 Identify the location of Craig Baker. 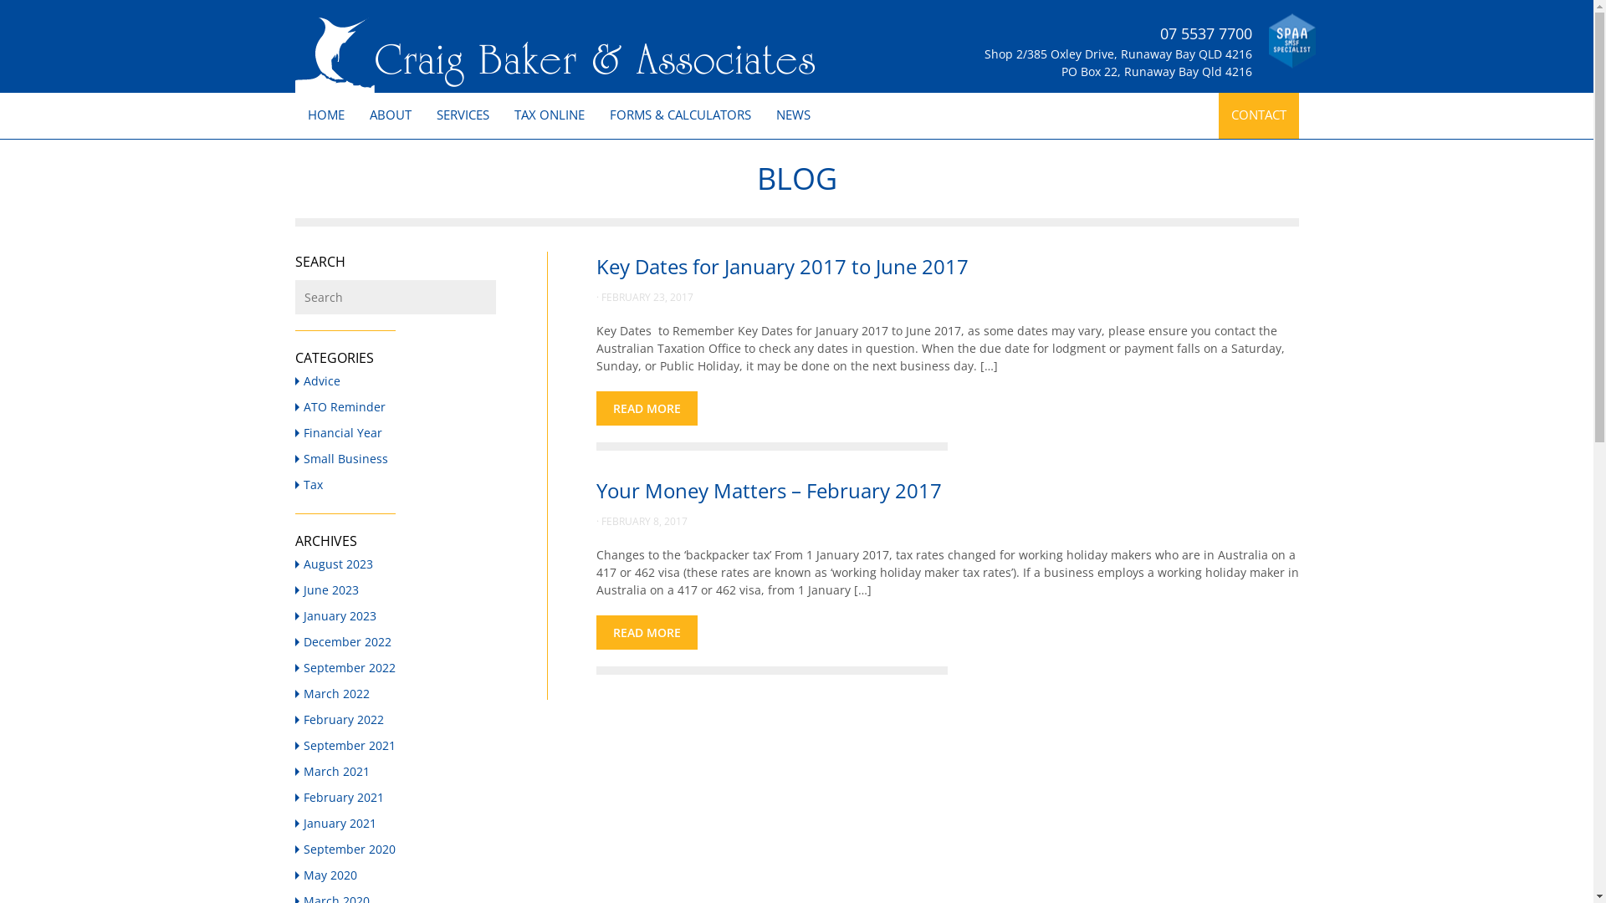
(554, 55).